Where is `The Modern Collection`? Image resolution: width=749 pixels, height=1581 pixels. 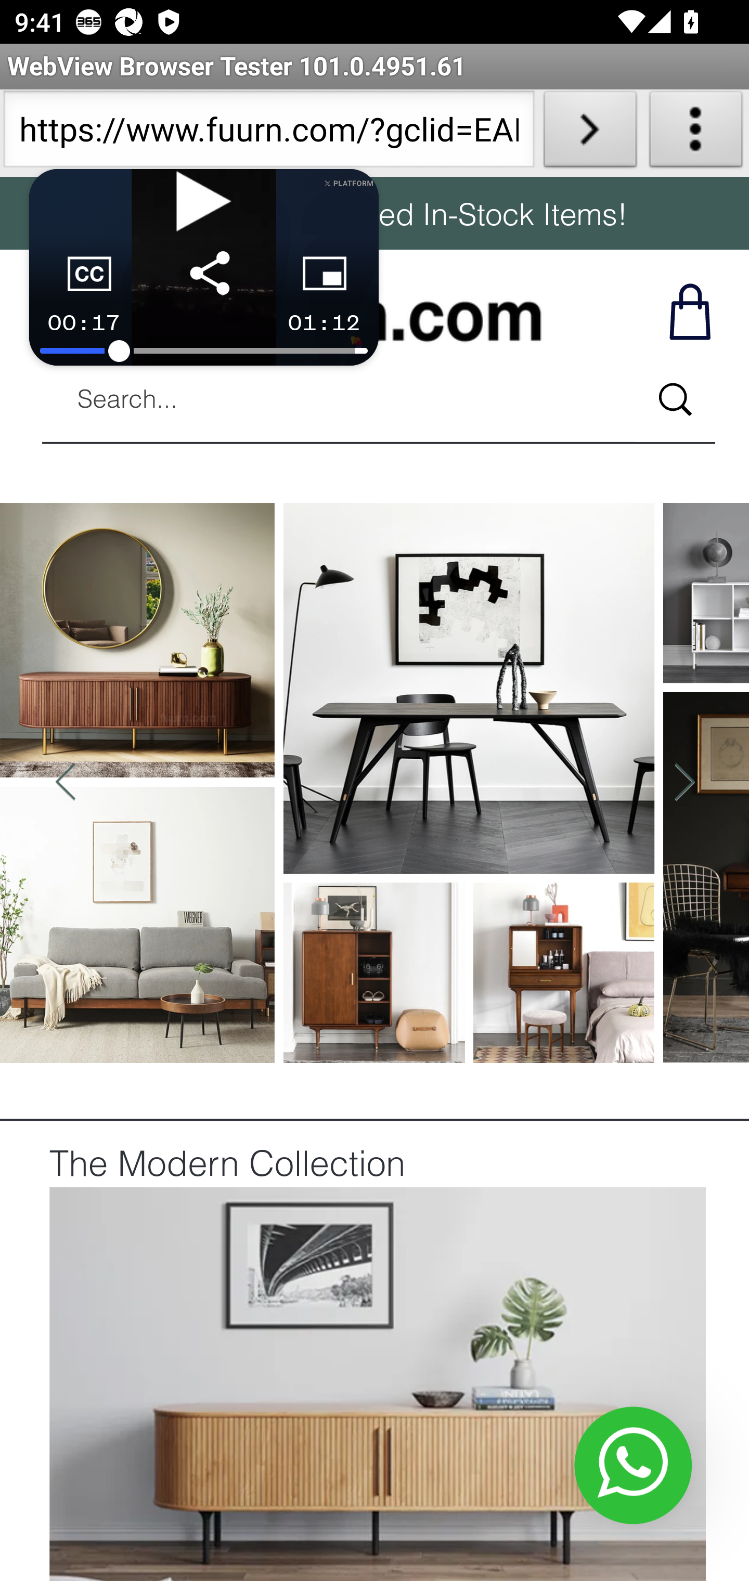
The Modern Collection is located at coordinates (227, 1167).